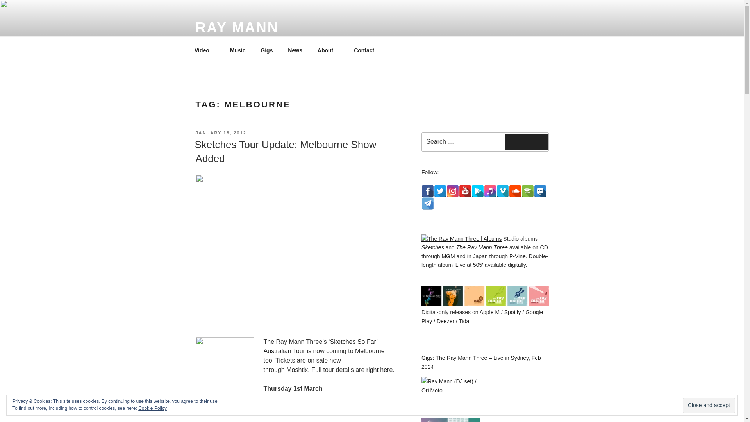 The height and width of the screenshot is (422, 750). Describe the element at coordinates (380, 370) in the screenshot. I see `right here` at that location.